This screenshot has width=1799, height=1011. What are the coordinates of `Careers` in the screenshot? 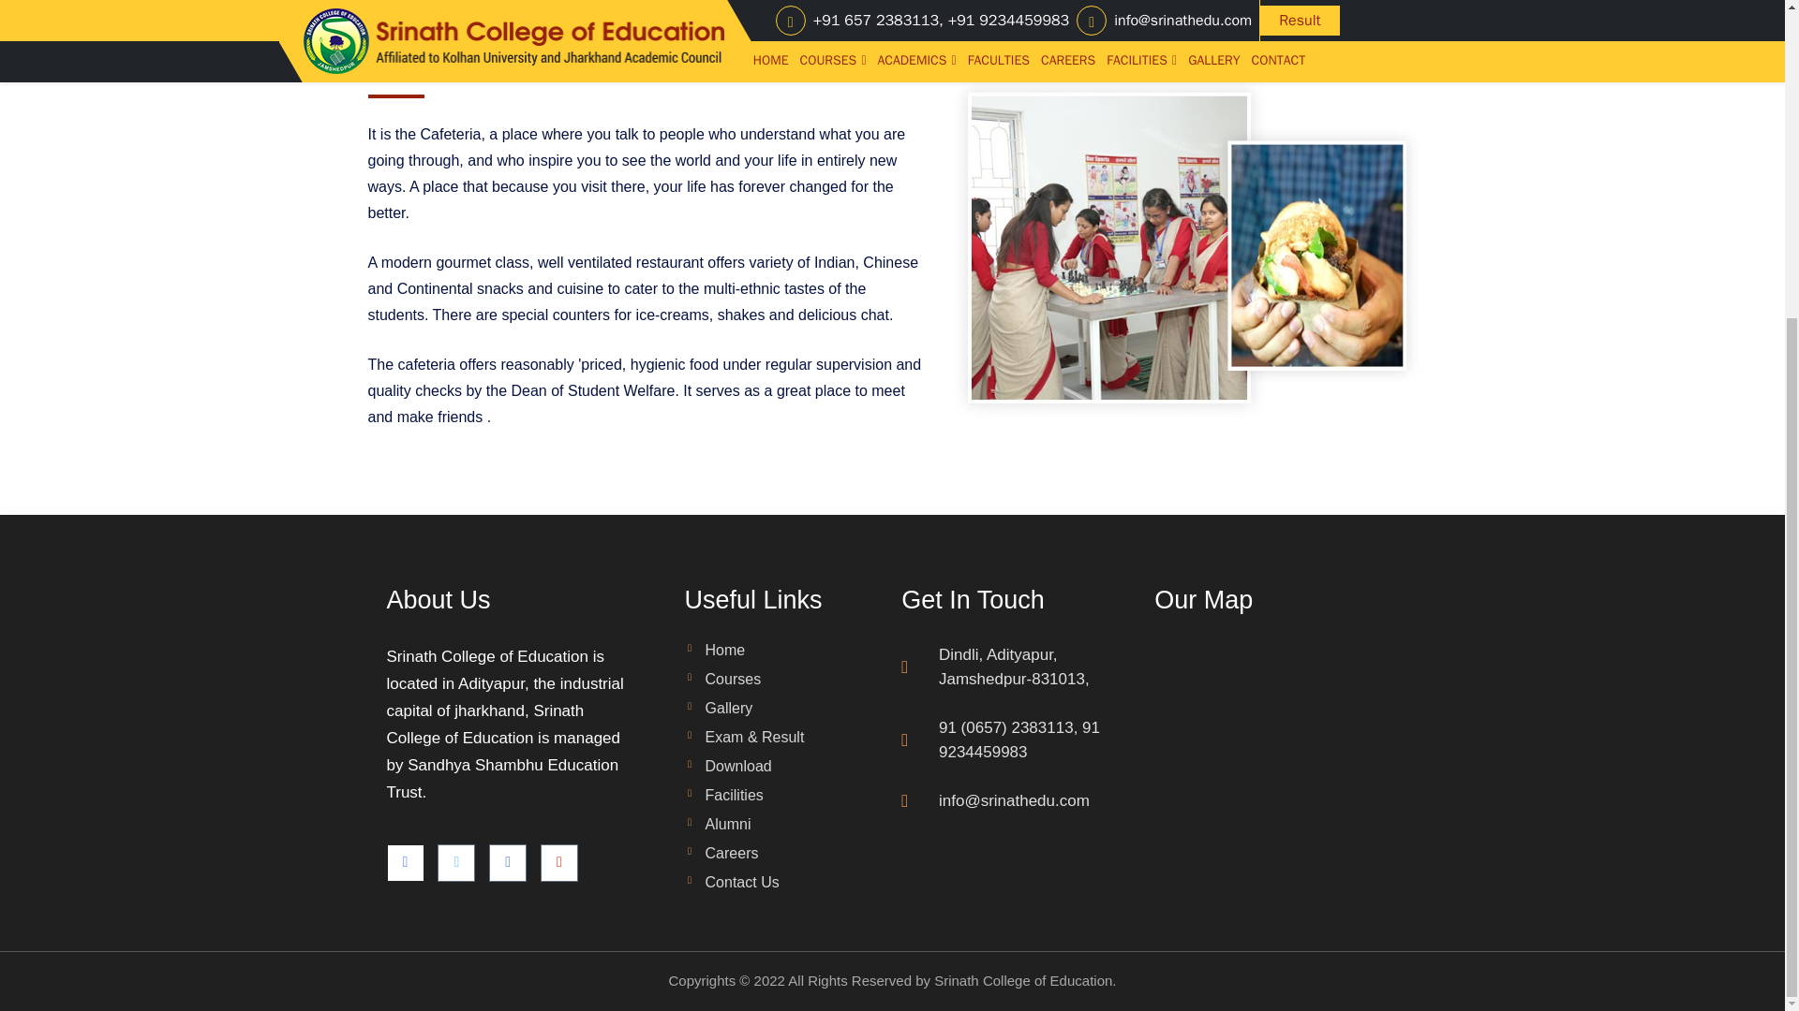 It's located at (721, 860).